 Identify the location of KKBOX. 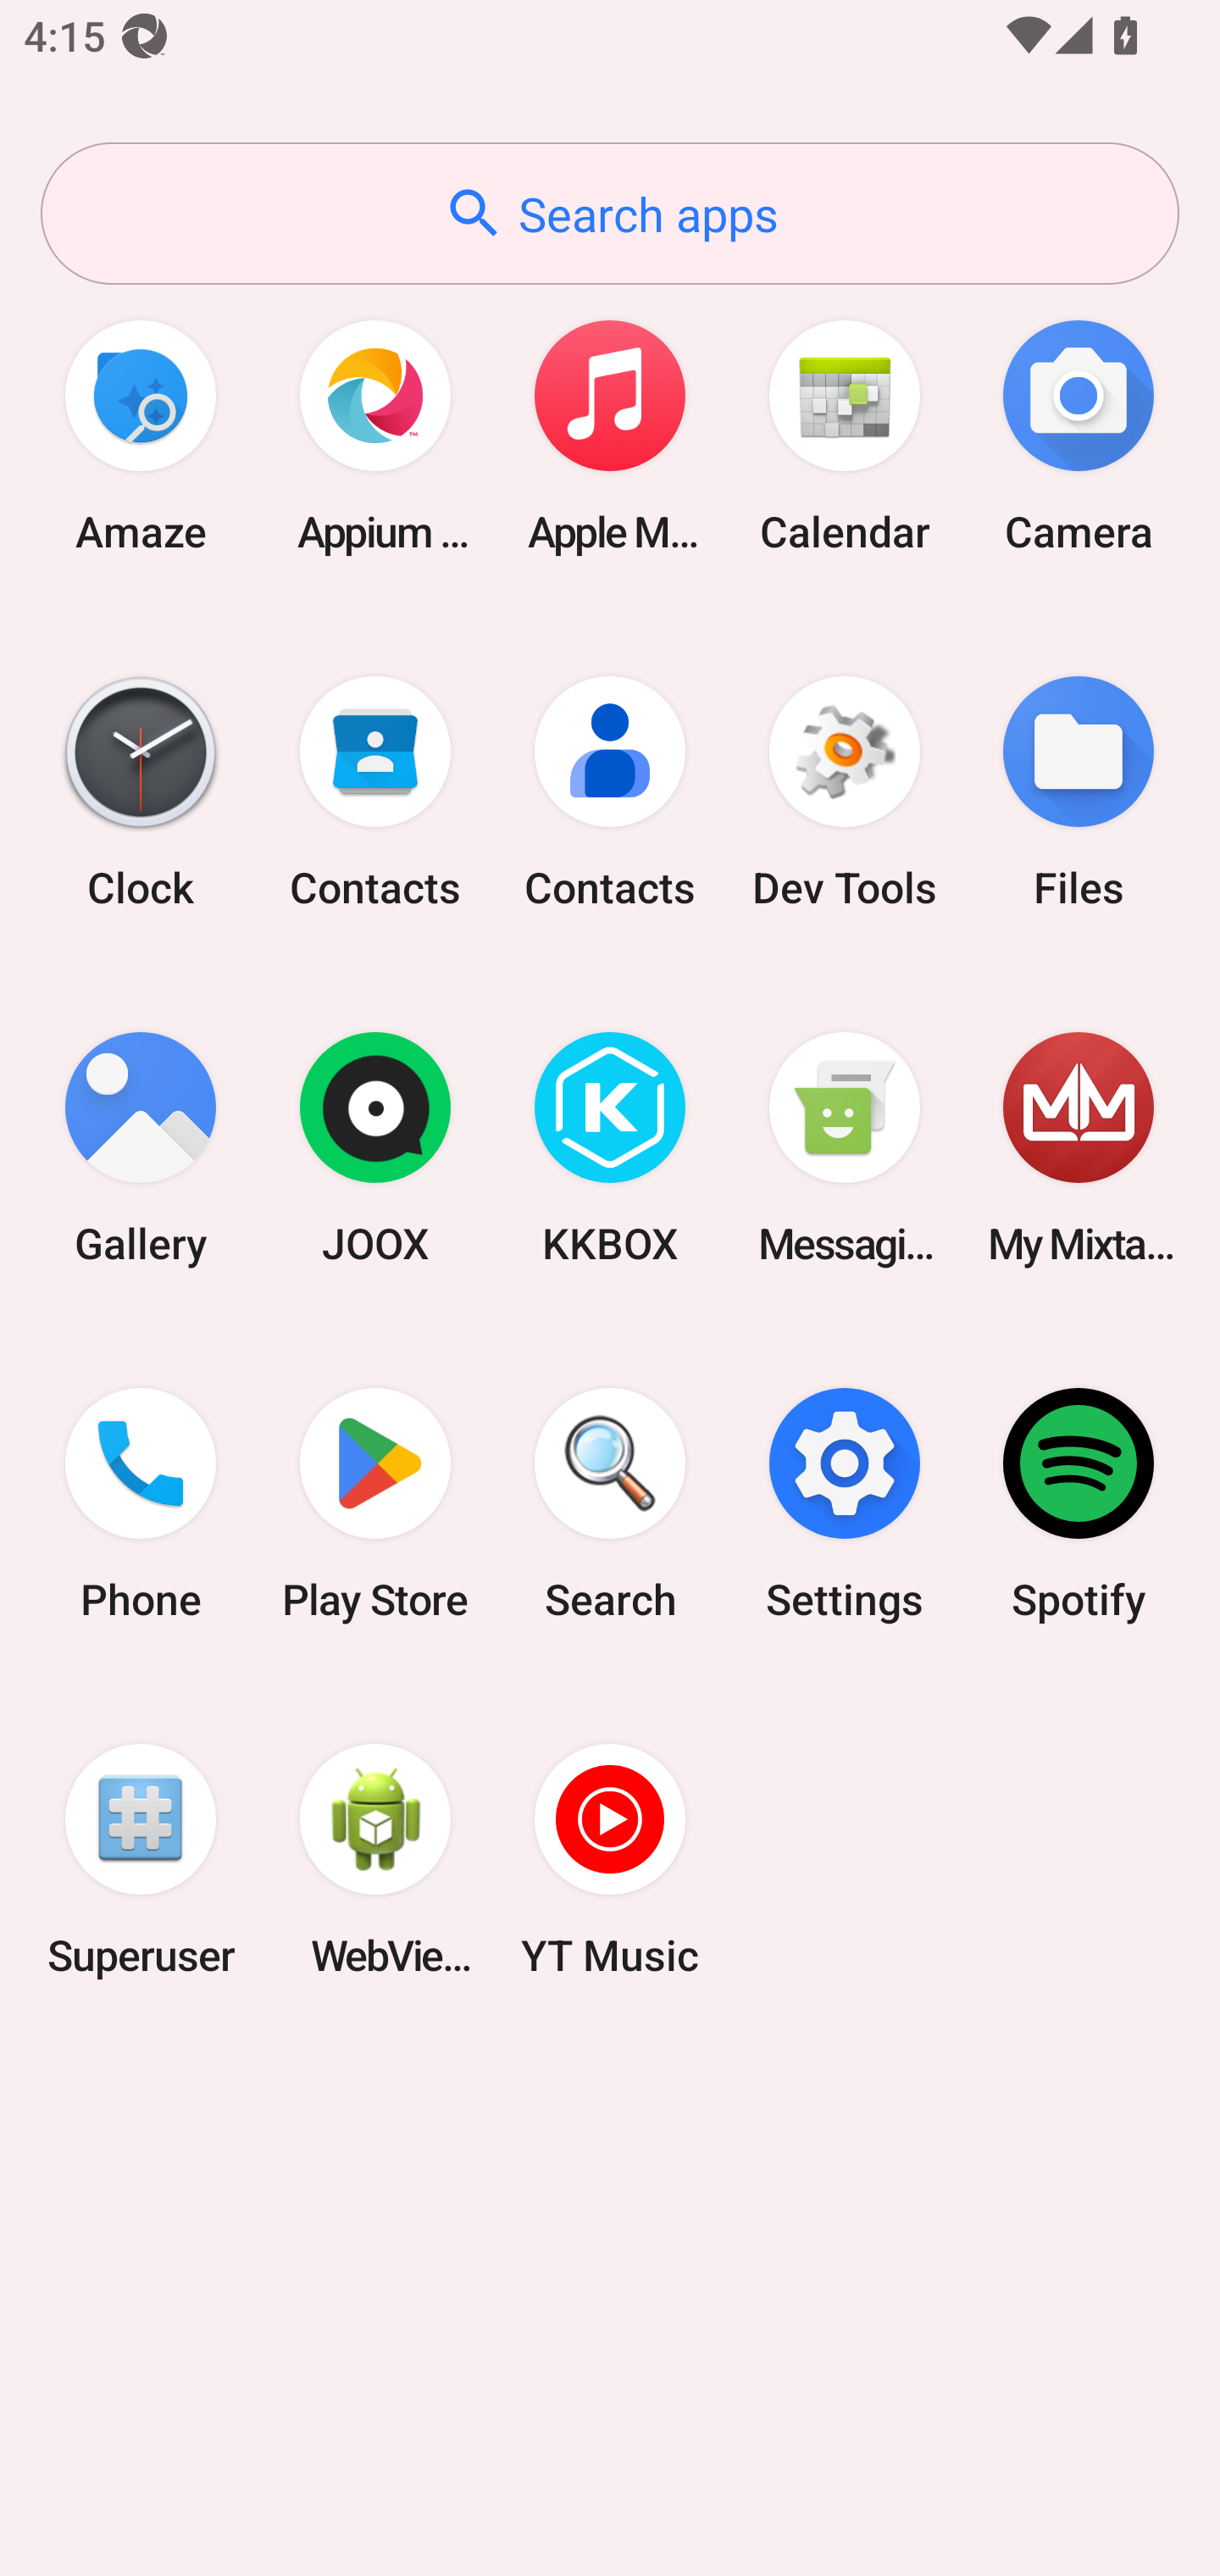
(610, 1149).